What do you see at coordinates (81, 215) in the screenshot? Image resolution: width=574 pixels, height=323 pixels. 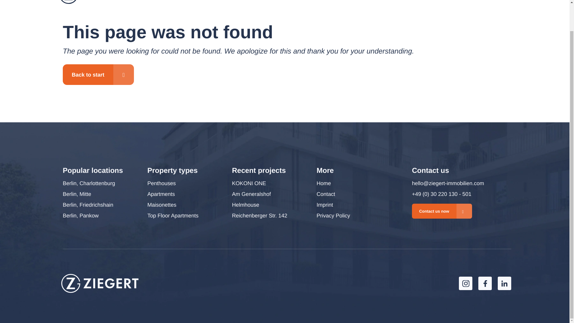 I see `Berlin, Pankow` at bounding box center [81, 215].